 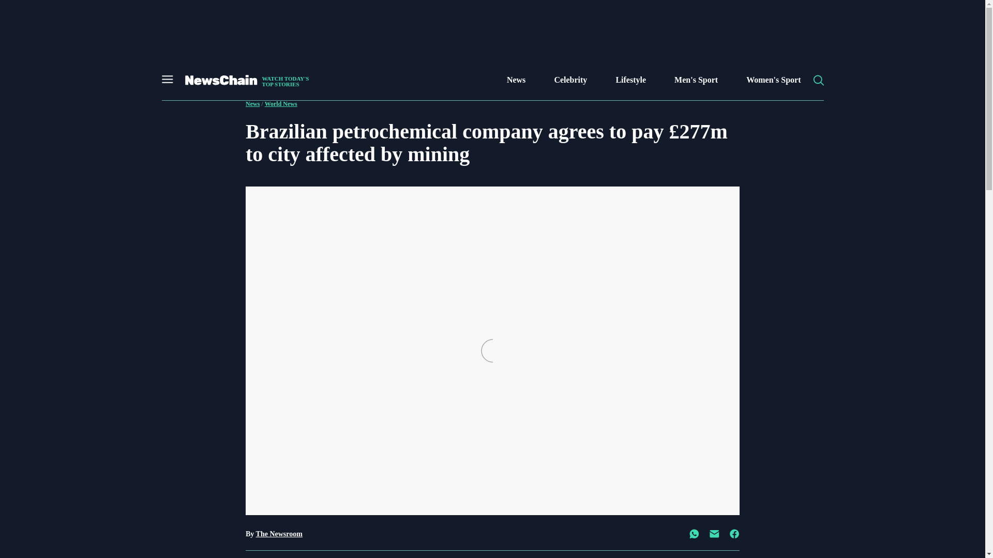 What do you see at coordinates (773, 80) in the screenshot?
I see `Women's Sport` at bounding box center [773, 80].